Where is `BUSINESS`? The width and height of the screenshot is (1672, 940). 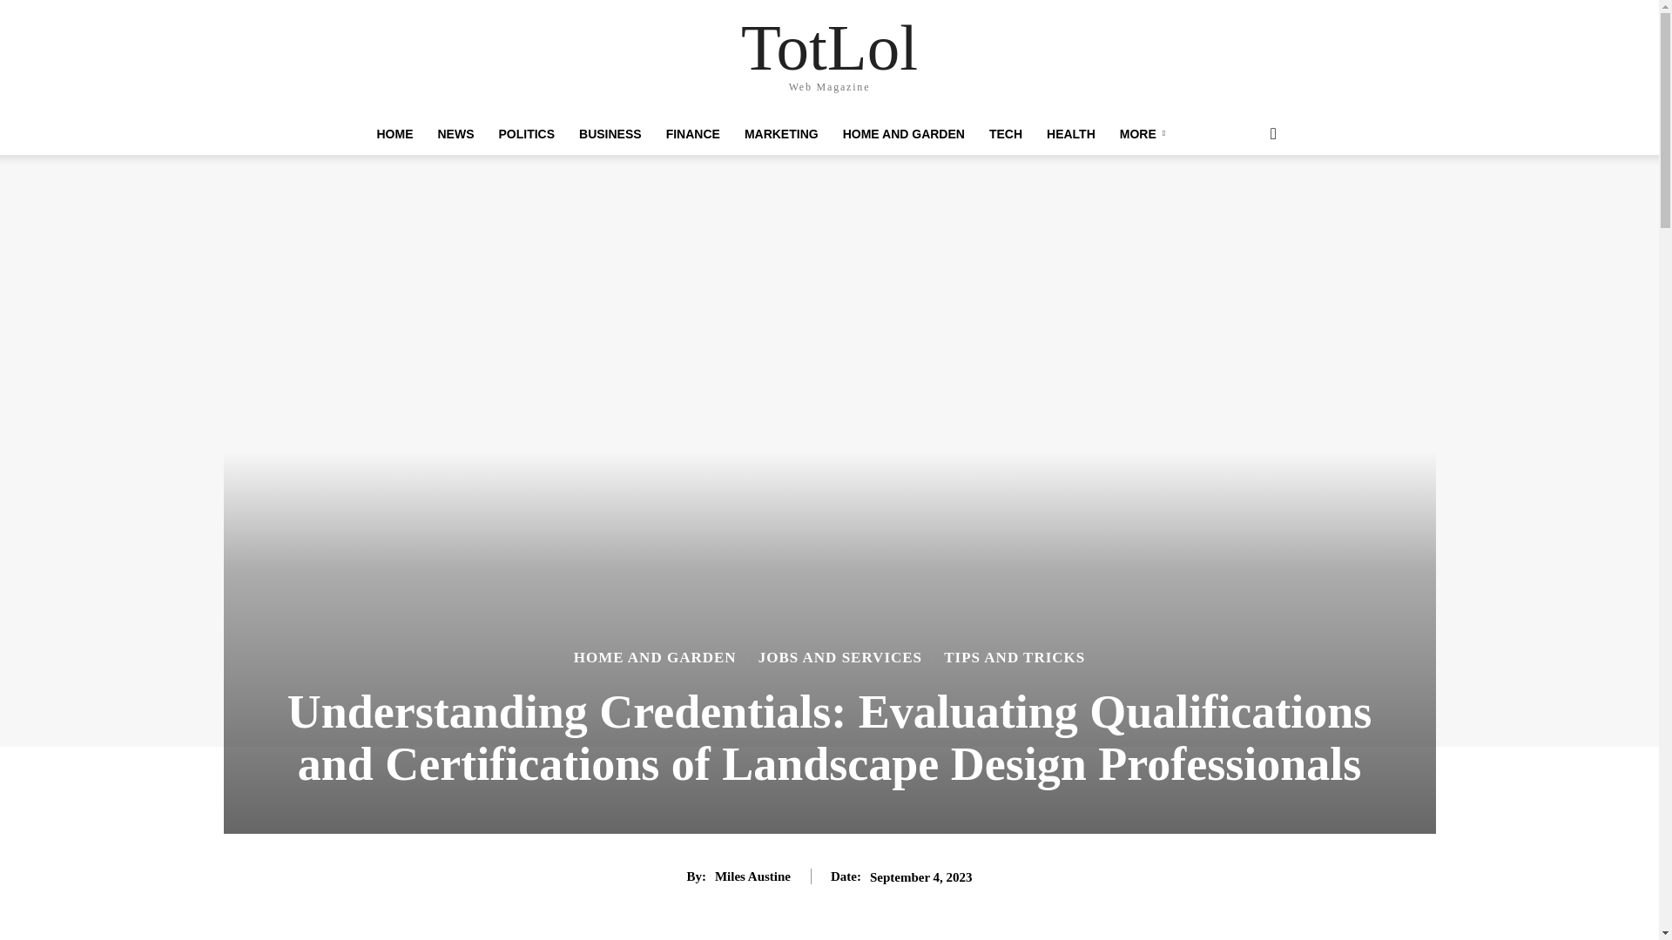 BUSINESS is located at coordinates (610, 134).